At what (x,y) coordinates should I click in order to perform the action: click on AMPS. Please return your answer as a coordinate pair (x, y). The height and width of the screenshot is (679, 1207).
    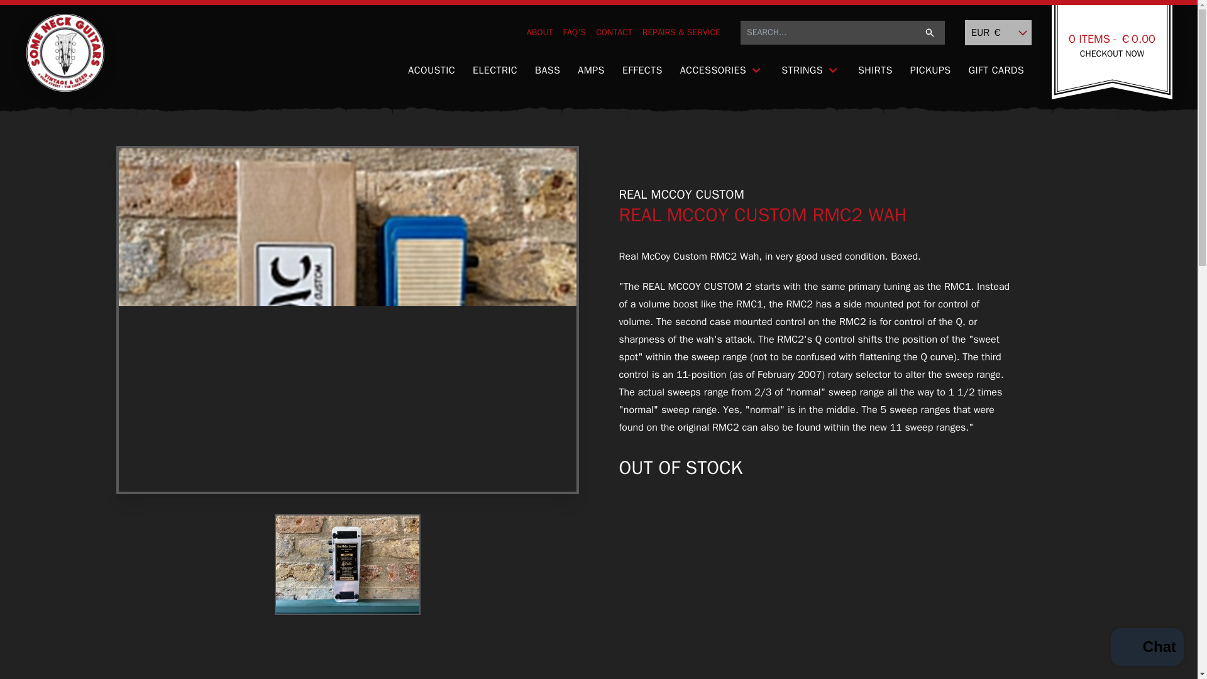
    Looking at the image, I should click on (591, 70).